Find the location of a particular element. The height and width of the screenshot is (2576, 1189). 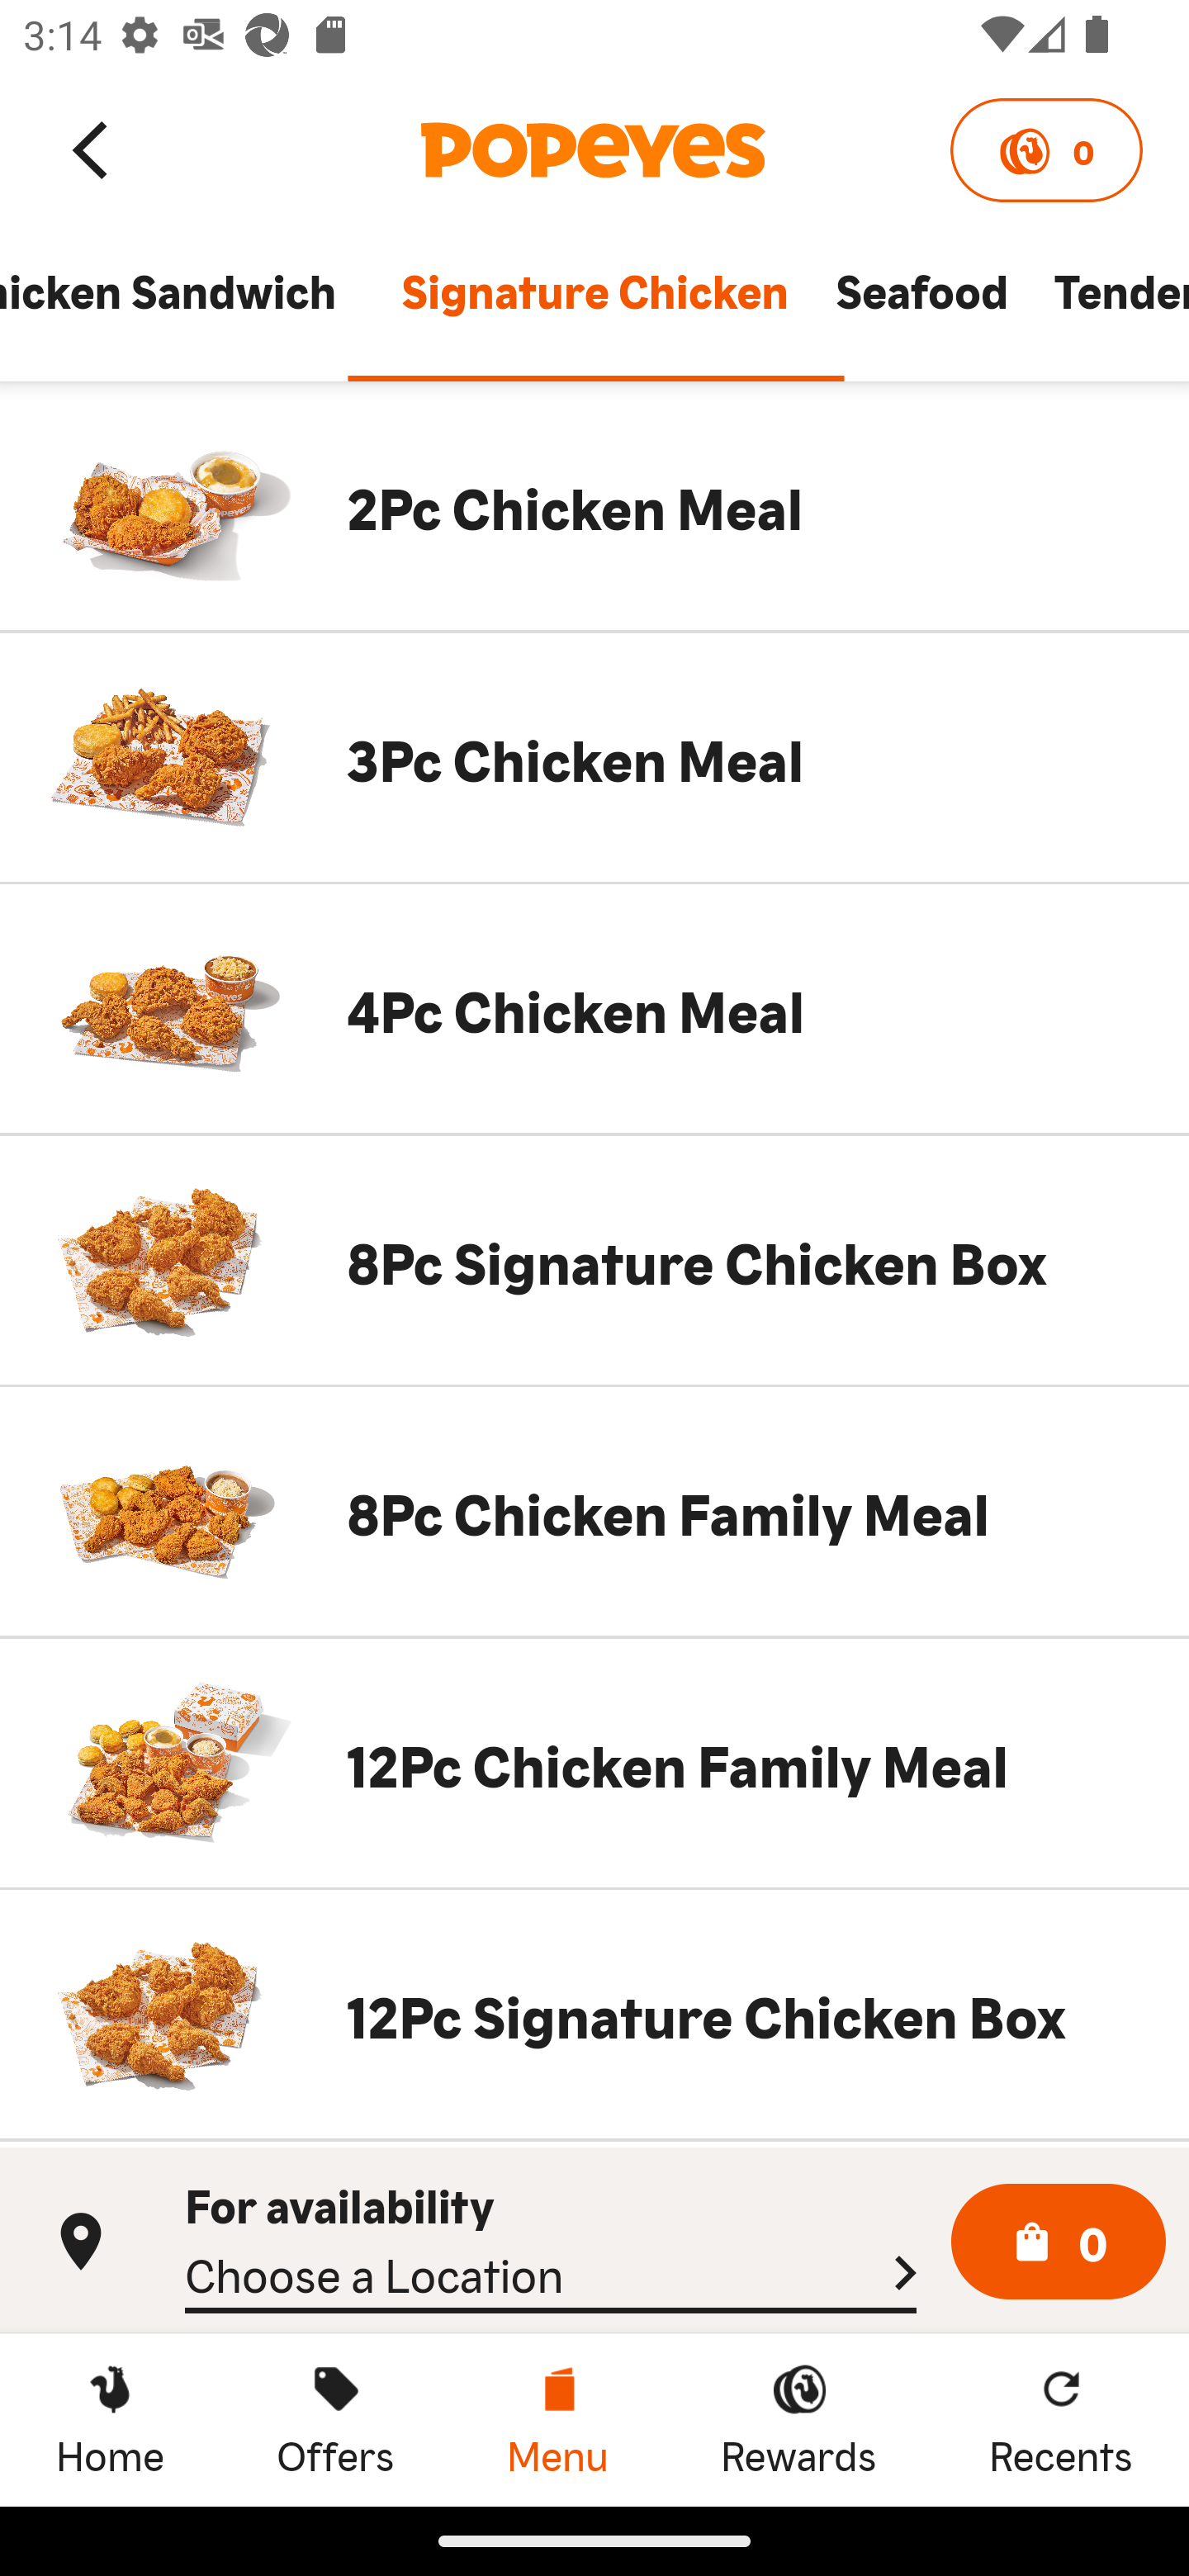

Seafood is located at coordinates (921, 305).